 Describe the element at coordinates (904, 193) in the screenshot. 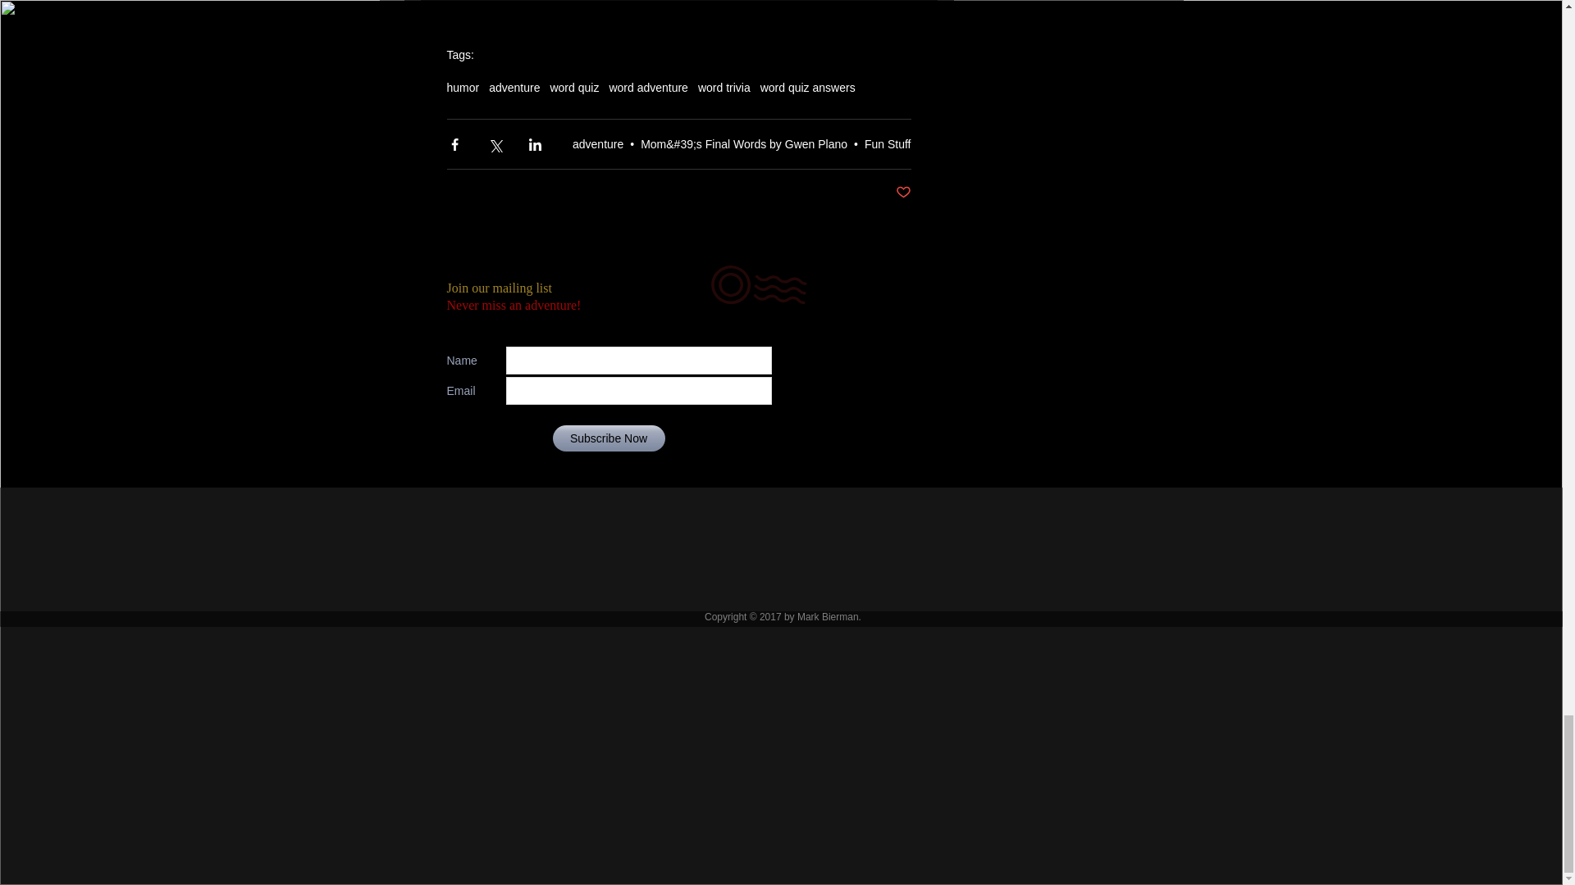

I see `Post not marked as liked` at that location.